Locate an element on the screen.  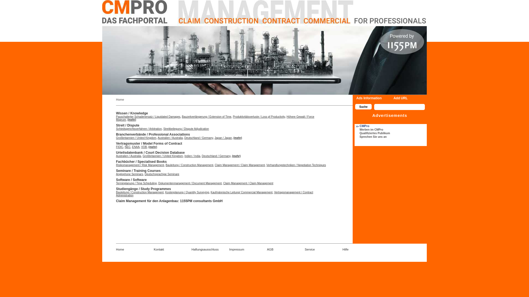
Terminplanung / Time Scheduling is located at coordinates (136, 183).